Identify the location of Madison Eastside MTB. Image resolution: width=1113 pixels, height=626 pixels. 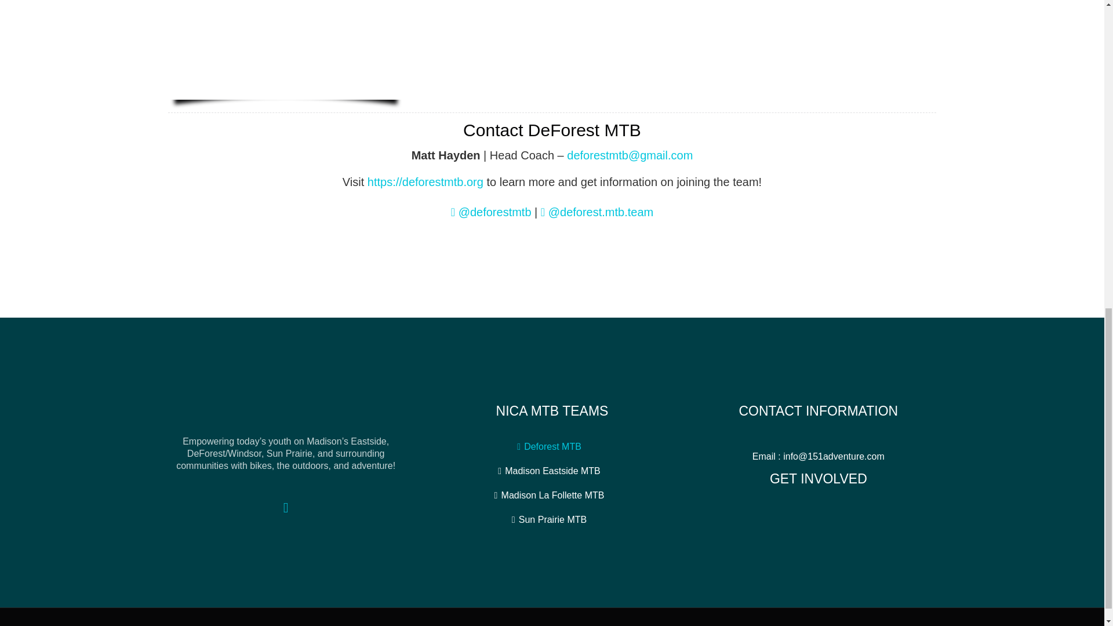
(553, 471).